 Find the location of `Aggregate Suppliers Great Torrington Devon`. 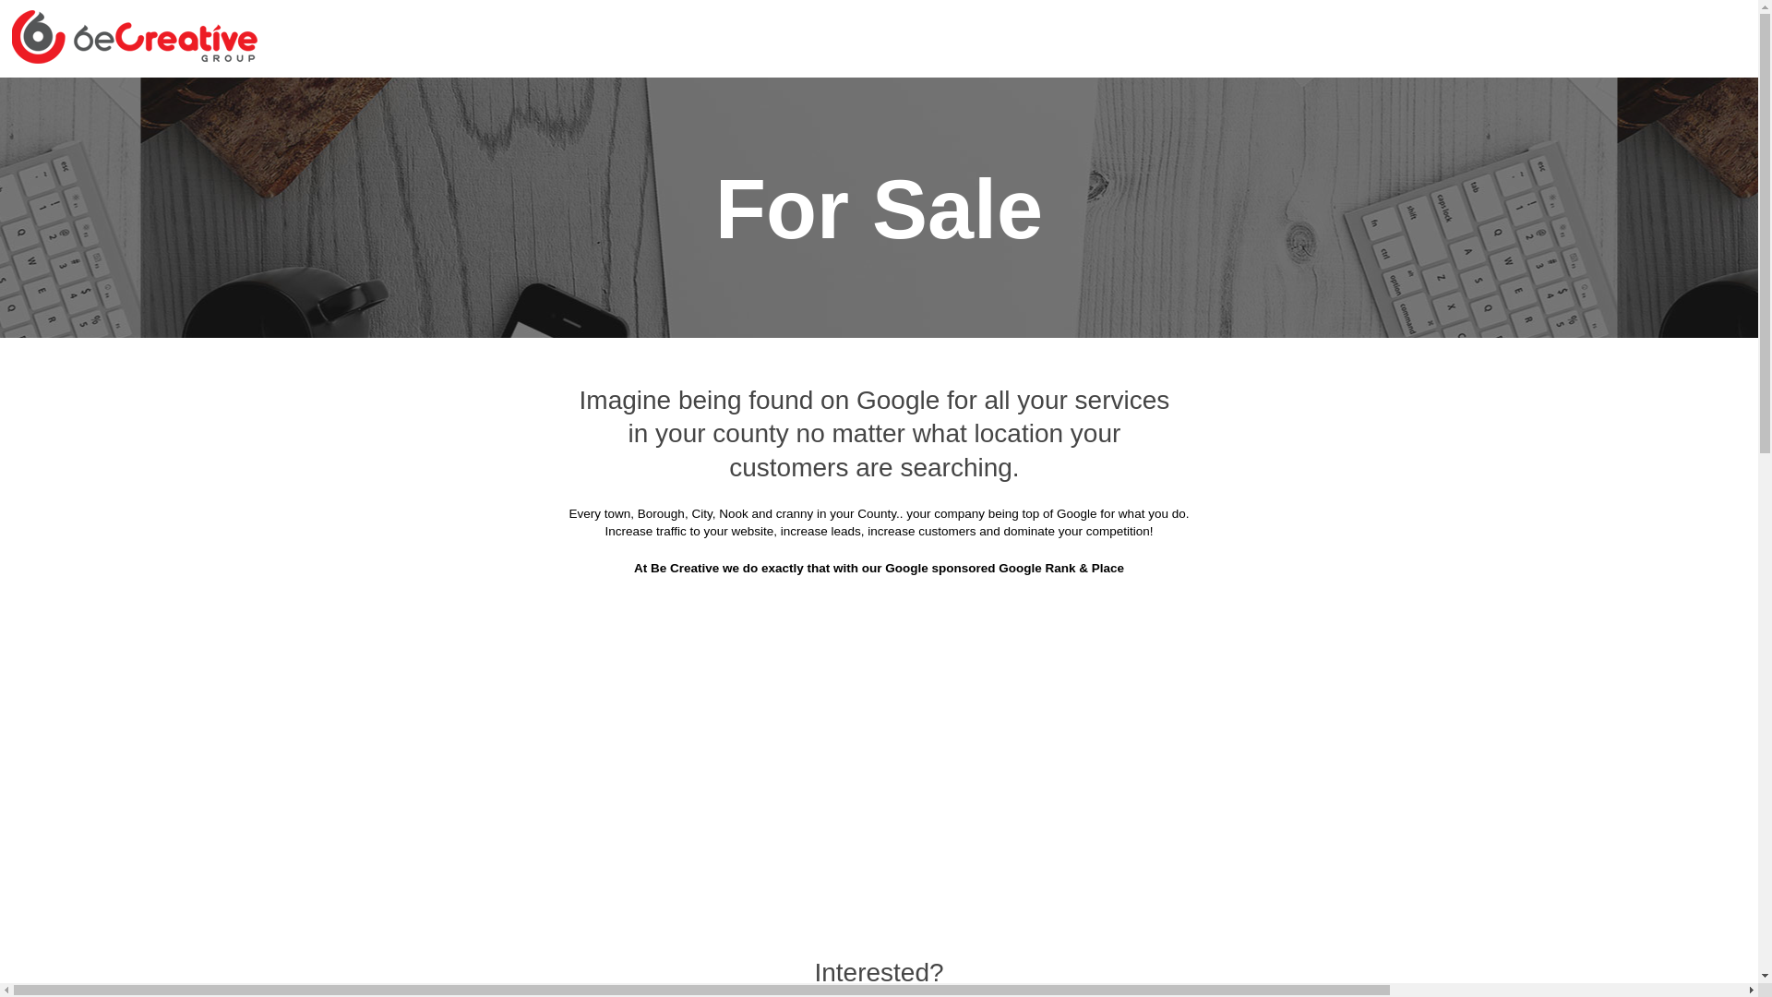

Aggregate Suppliers Great Torrington Devon is located at coordinates (1294, 377).